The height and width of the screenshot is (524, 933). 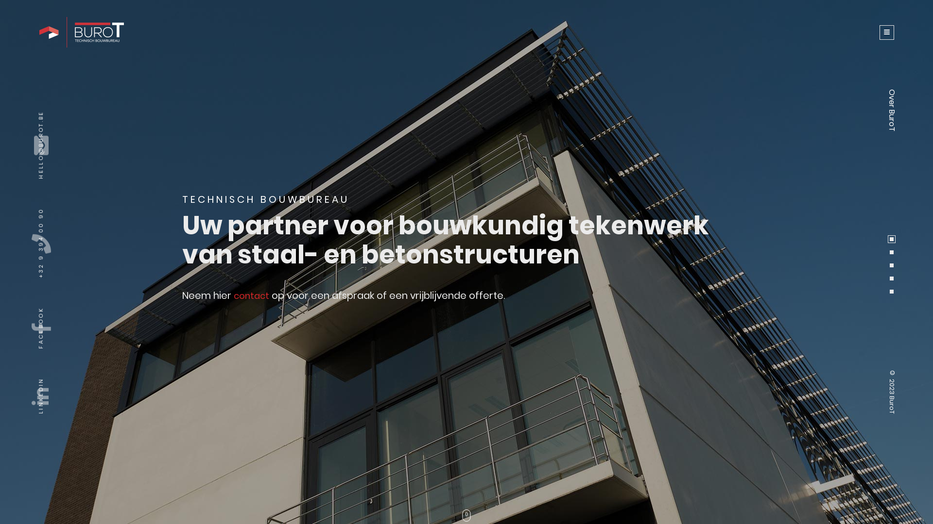 What do you see at coordinates (252, 296) in the screenshot?
I see `contact` at bounding box center [252, 296].